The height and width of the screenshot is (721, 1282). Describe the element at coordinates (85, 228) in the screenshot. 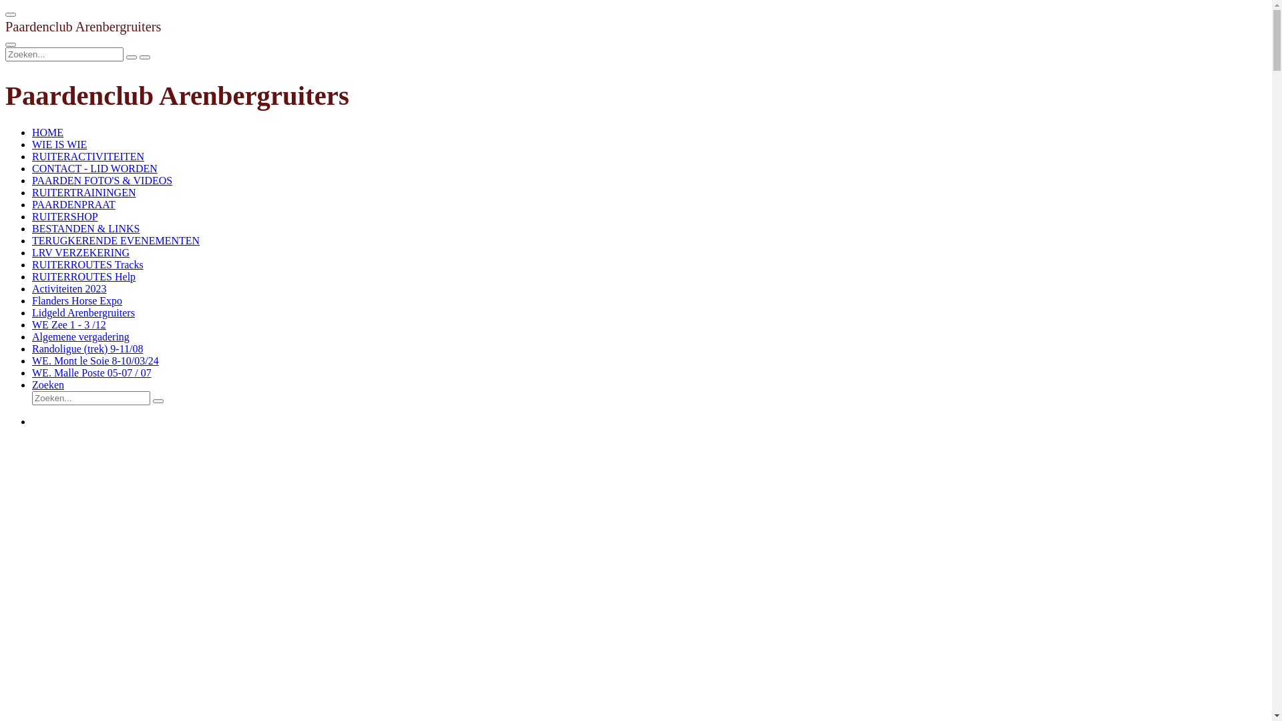

I see `BESTANDEN & LINKS` at that location.